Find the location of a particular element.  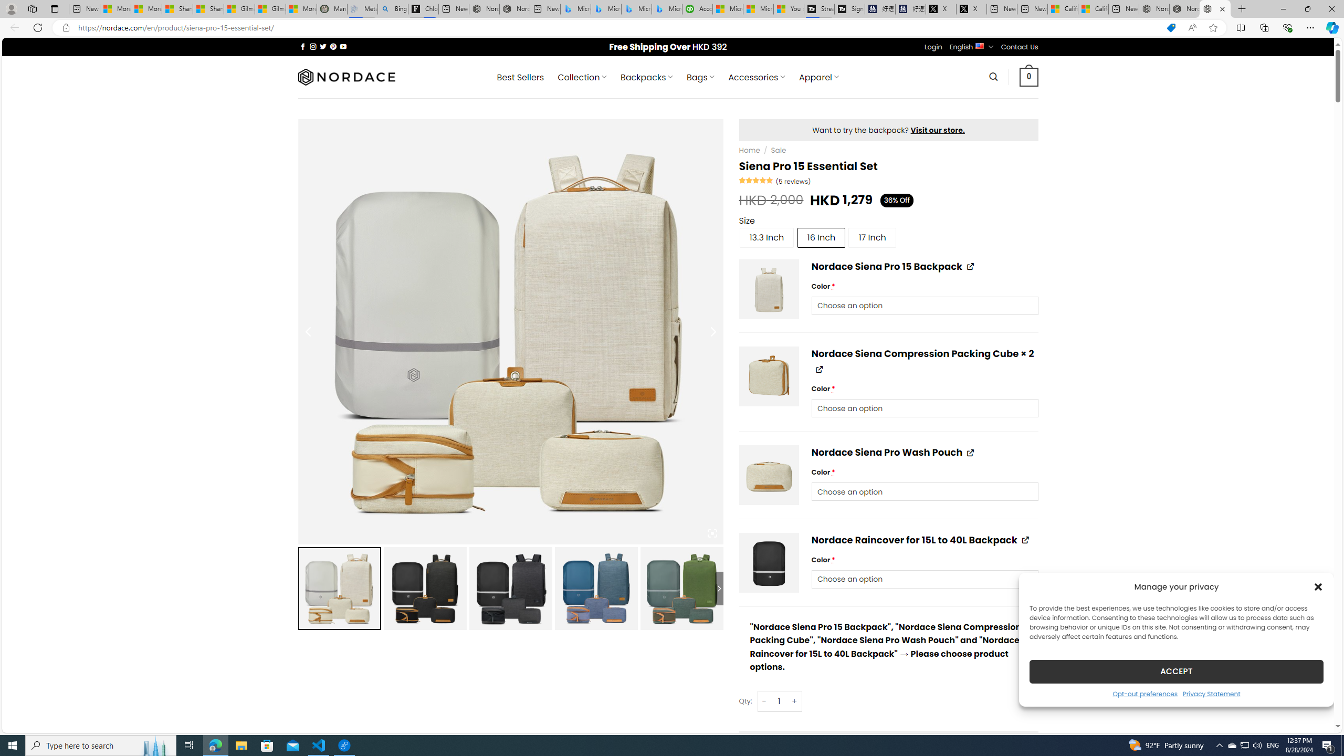

Gilma and Hector both pose tropical trouble for Hawaii is located at coordinates (270, 9).